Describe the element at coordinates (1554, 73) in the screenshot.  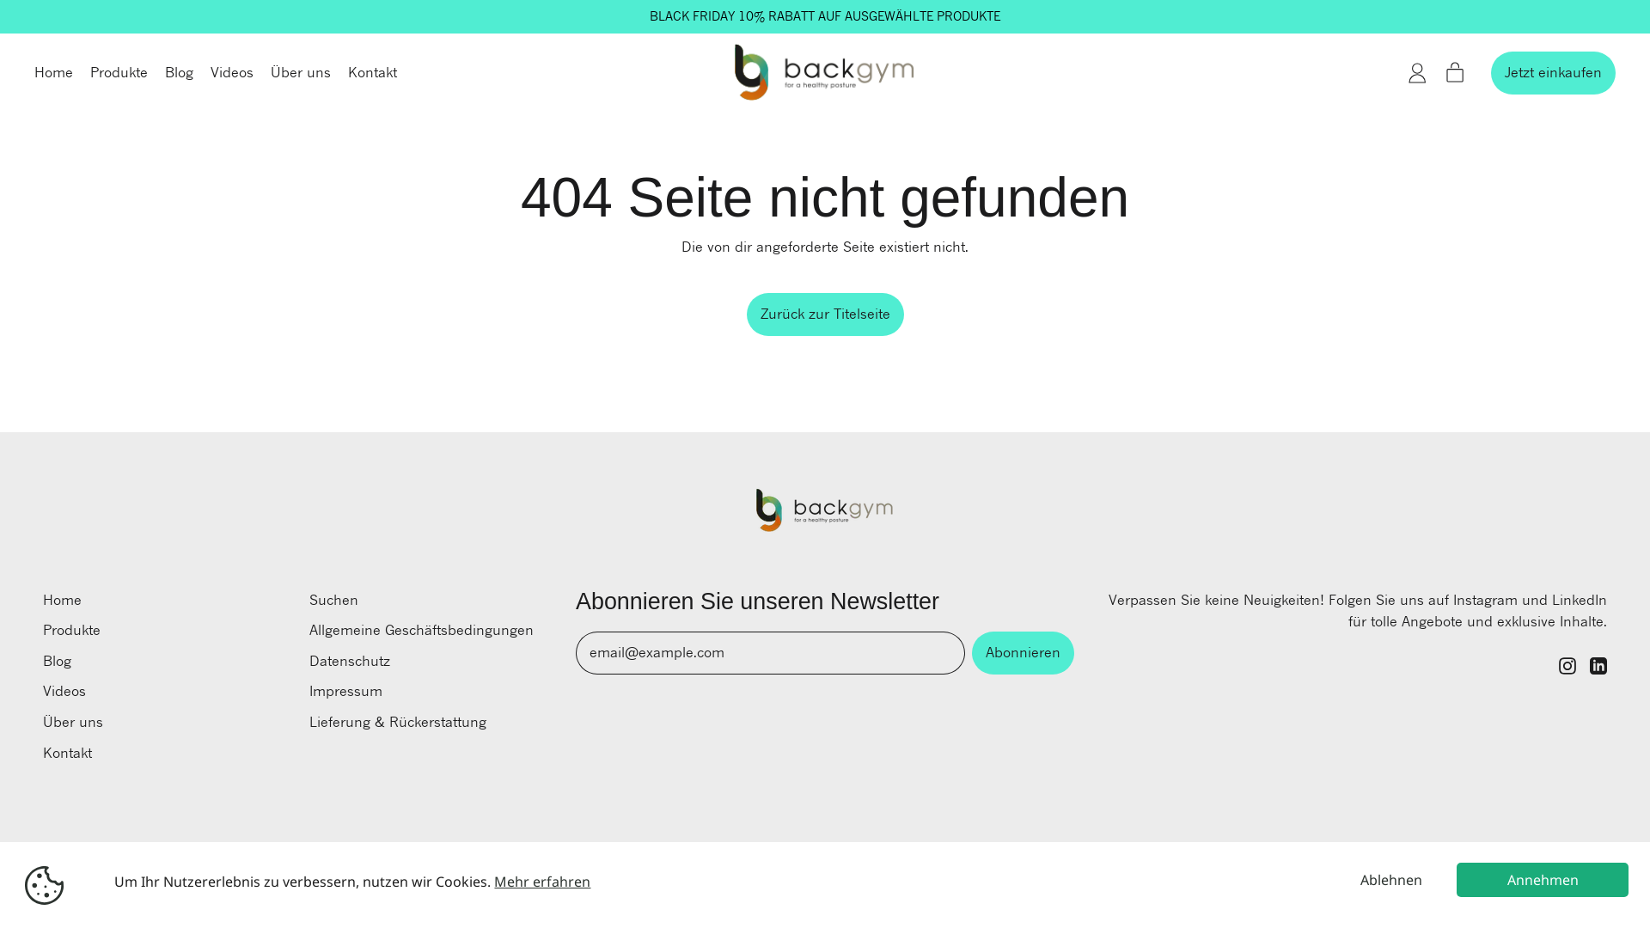
I see `Jetzt einkaufen` at that location.